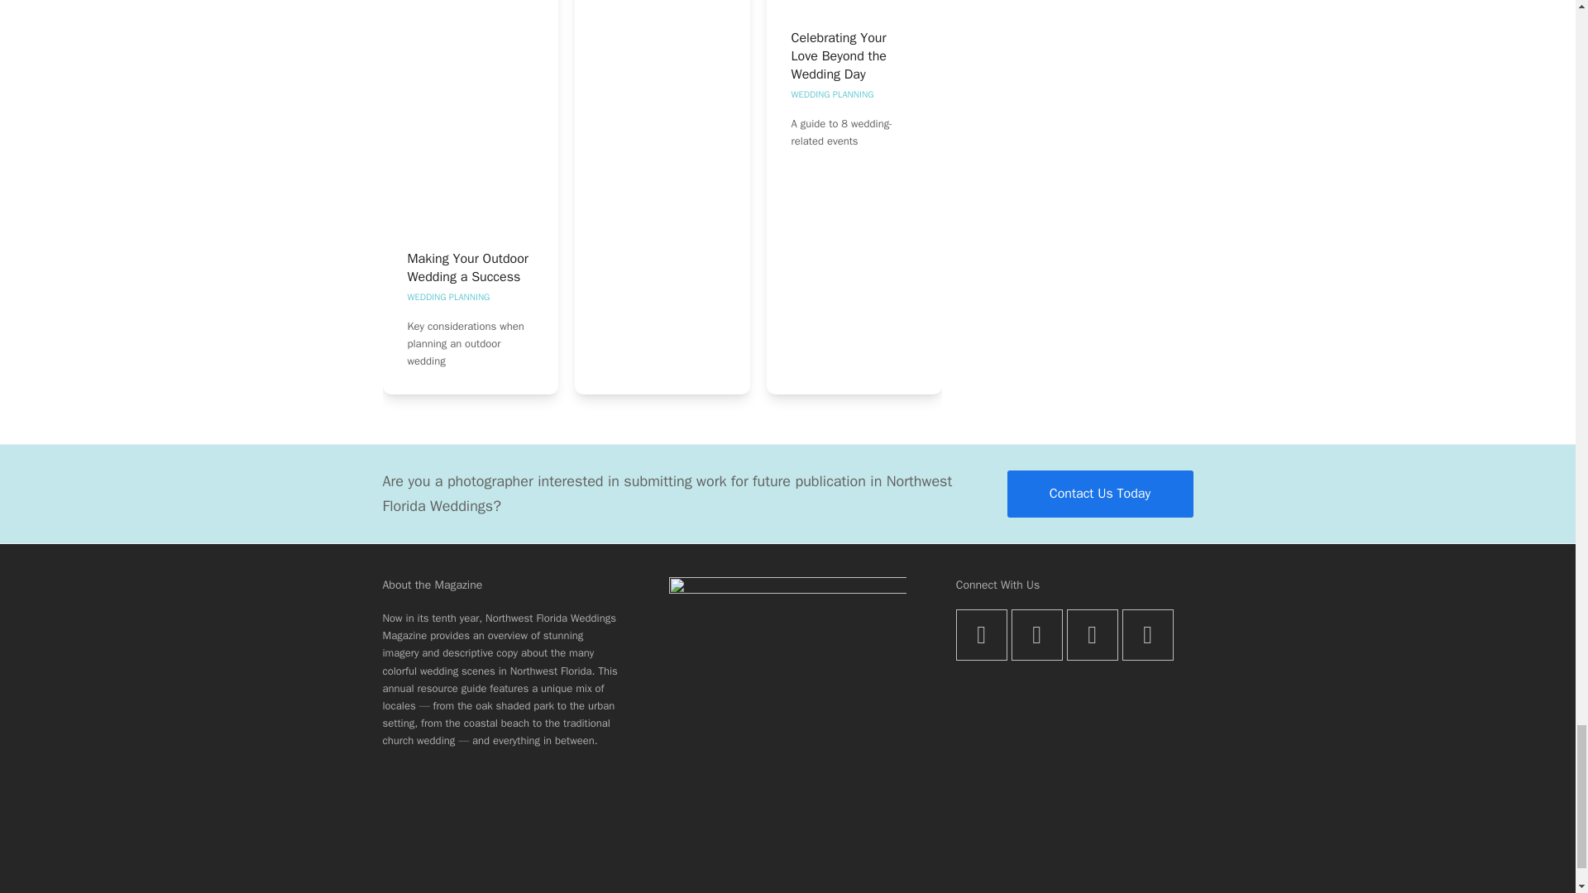 Image resolution: width=1588 pixels, height=893 pixels. I want to click on Instagram, so click(1092, 635).